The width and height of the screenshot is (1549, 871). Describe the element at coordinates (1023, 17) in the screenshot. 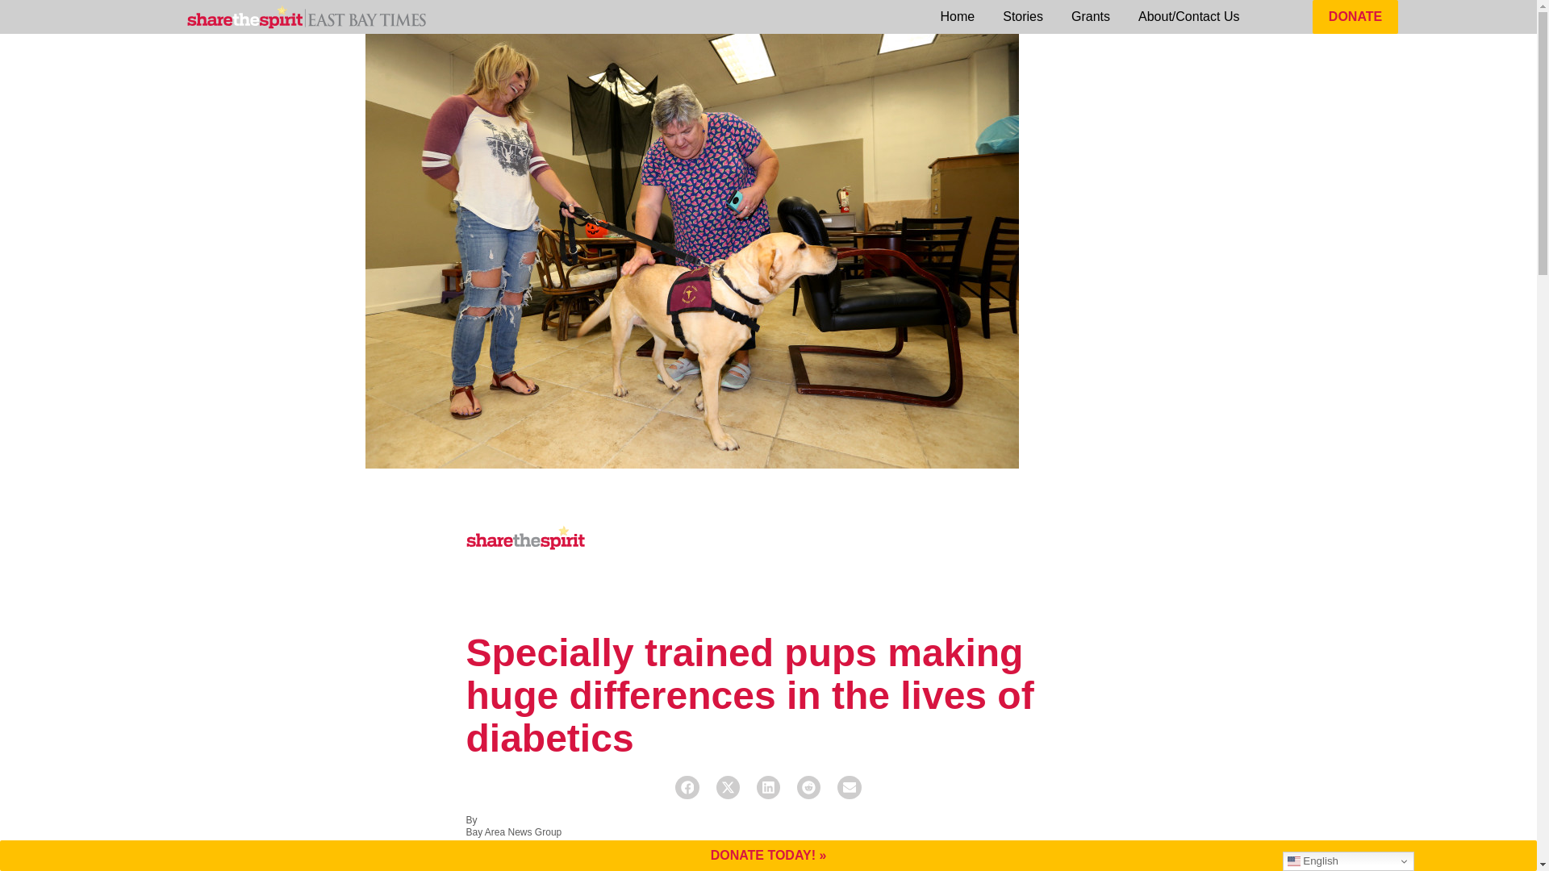

I see `Stories` at that location.